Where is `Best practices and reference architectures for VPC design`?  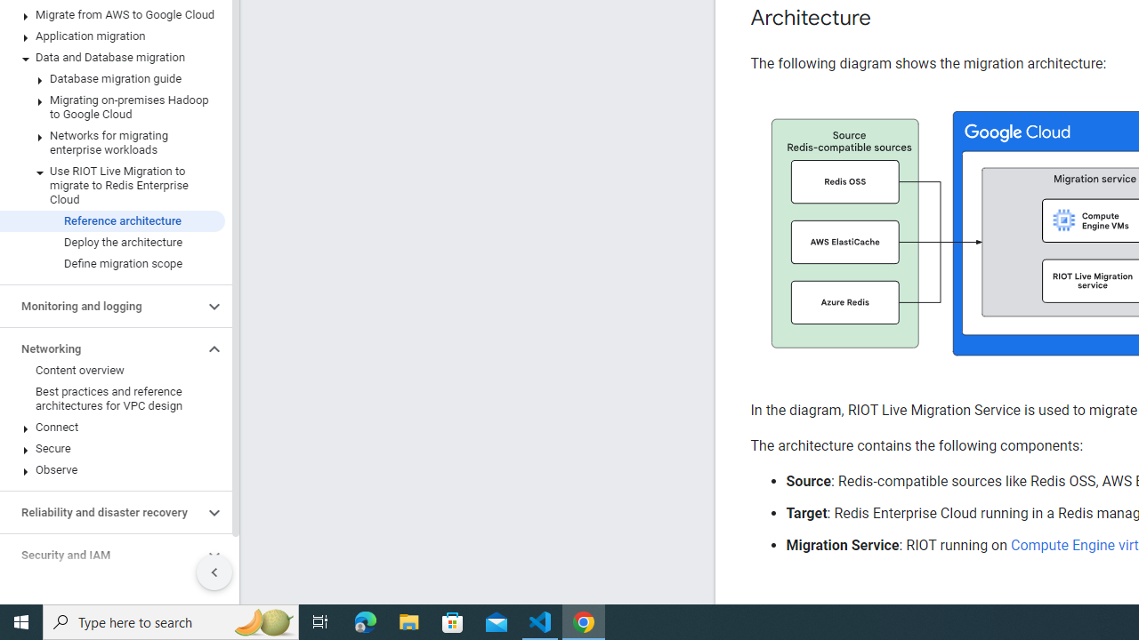 Best practices and reference architectures for VPC design is located at coordinates (112, 398).